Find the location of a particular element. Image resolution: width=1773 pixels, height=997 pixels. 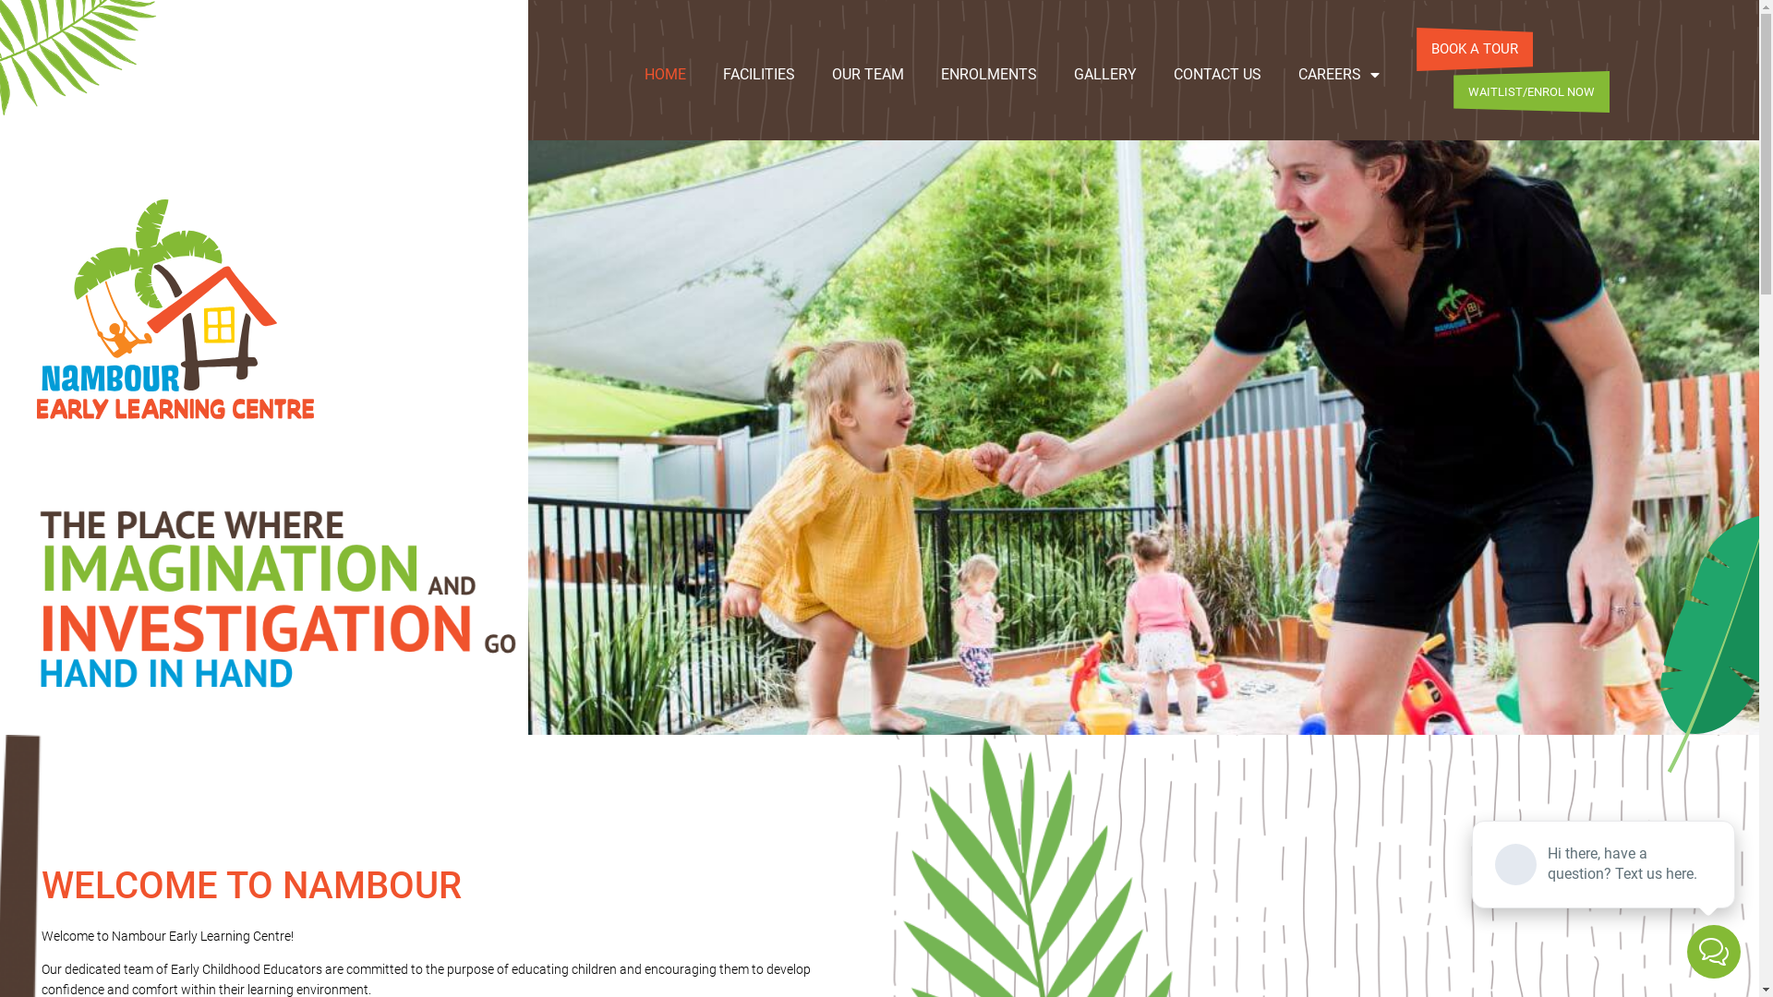

FACILITIES is located at coordinates (759, 75).